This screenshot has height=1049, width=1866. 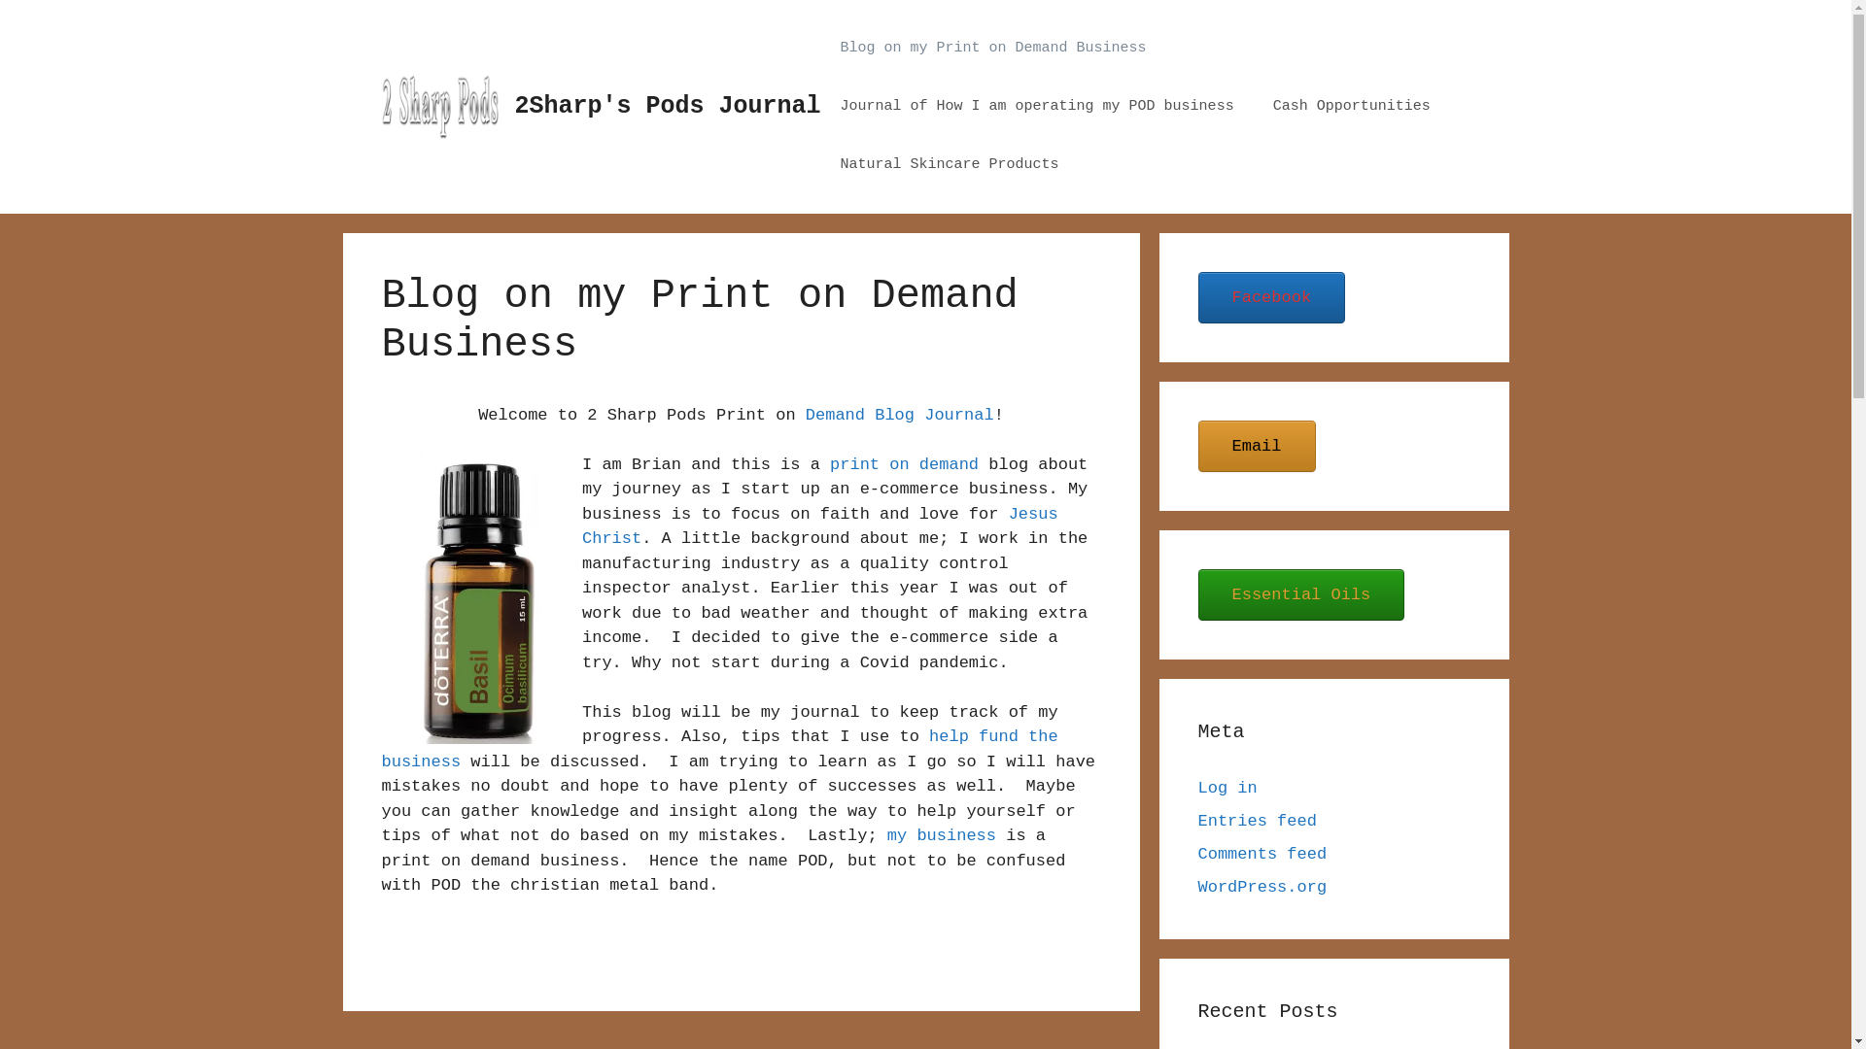 What do you see at coordinates (820, 526) in the screenshot?
I see `Jesus Christ` at bounding box center [820, 526].